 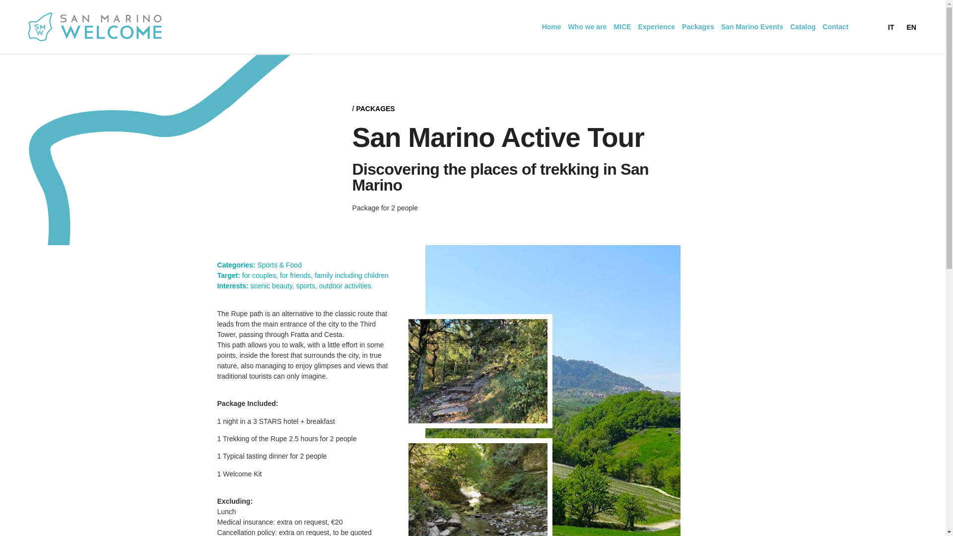 I want to click on MICE, so click(x=622, y=27).